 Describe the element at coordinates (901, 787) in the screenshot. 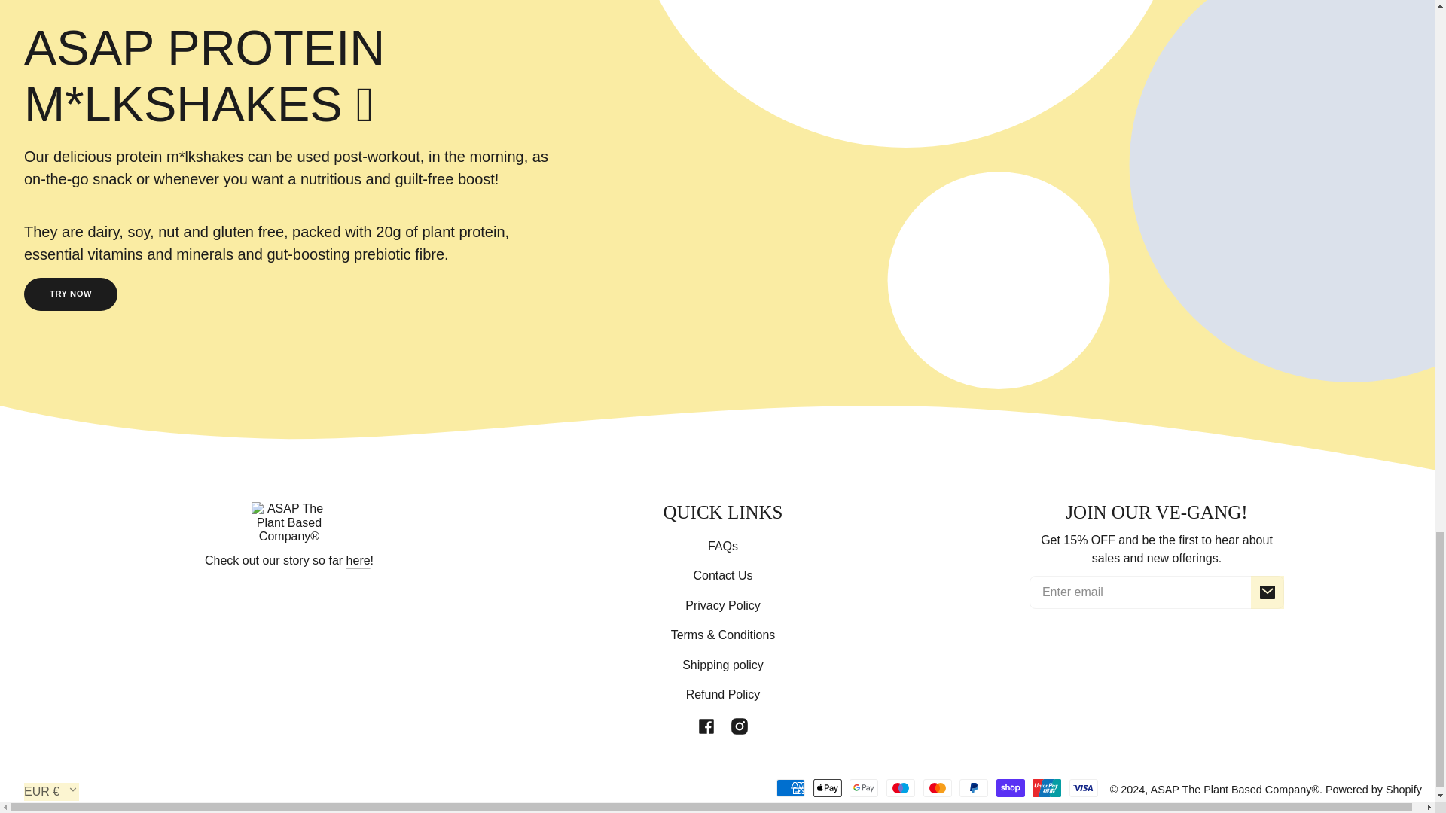

I see `Maestro` at that location.